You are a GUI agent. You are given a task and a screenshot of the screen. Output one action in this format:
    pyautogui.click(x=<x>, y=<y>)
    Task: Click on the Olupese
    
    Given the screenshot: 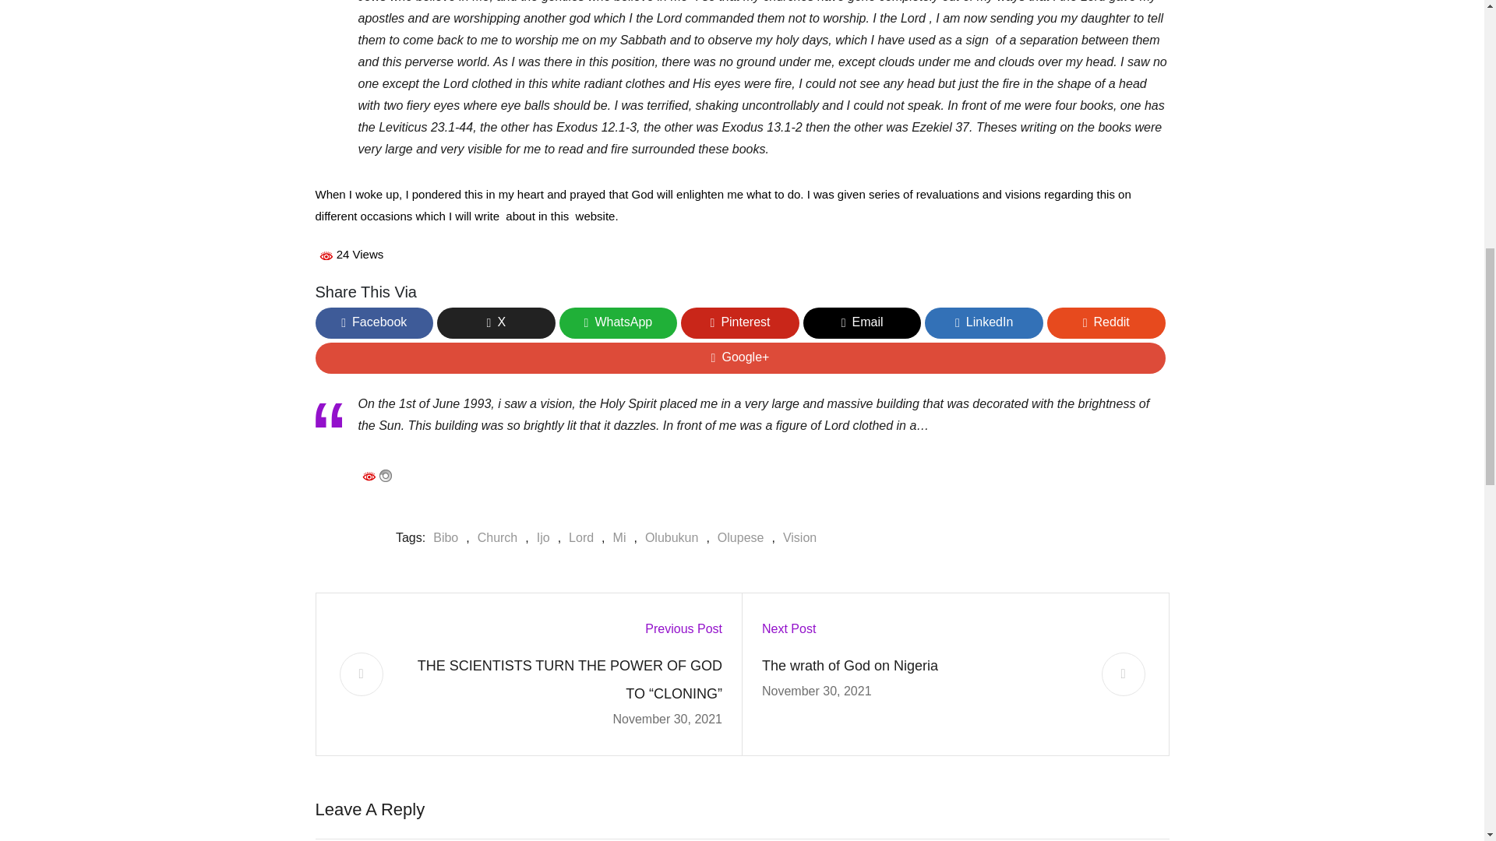 What is the action you would take?
    pyautogui.click(x=737, y=538)
    